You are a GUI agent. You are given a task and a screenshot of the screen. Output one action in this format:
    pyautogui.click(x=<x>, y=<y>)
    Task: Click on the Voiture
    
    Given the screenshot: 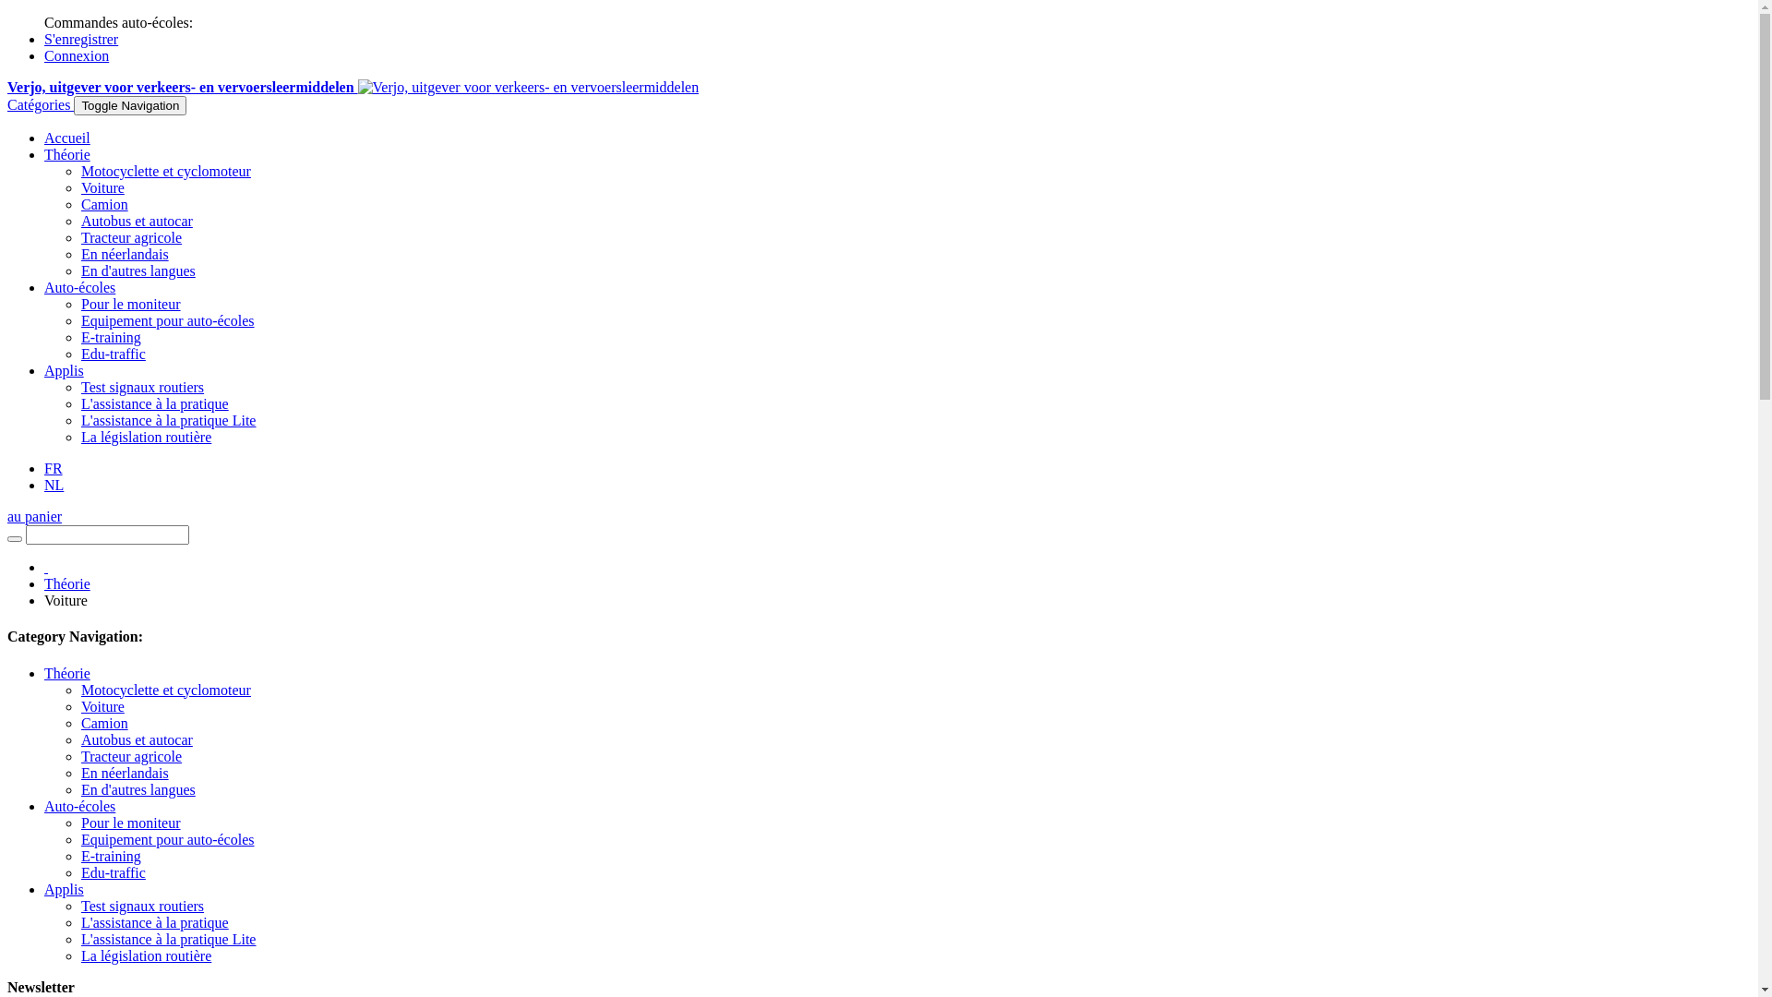 What is the action you would take?
    pyautogui.click(x=103, y=707)
    